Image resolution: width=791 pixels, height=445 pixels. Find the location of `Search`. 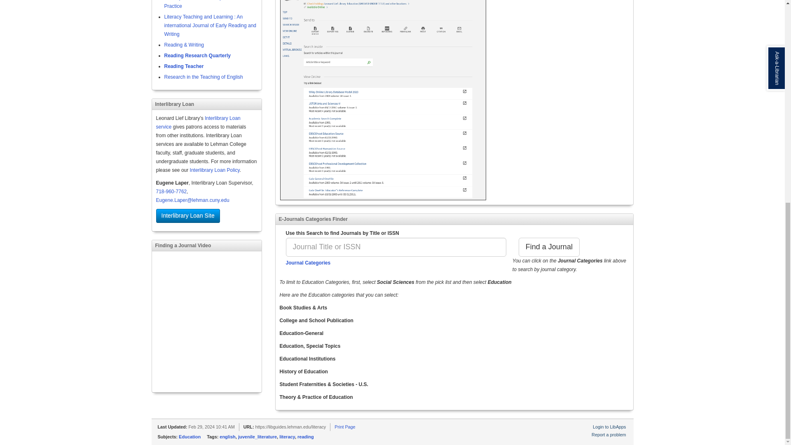

Search is located at coordinates (549, 247).